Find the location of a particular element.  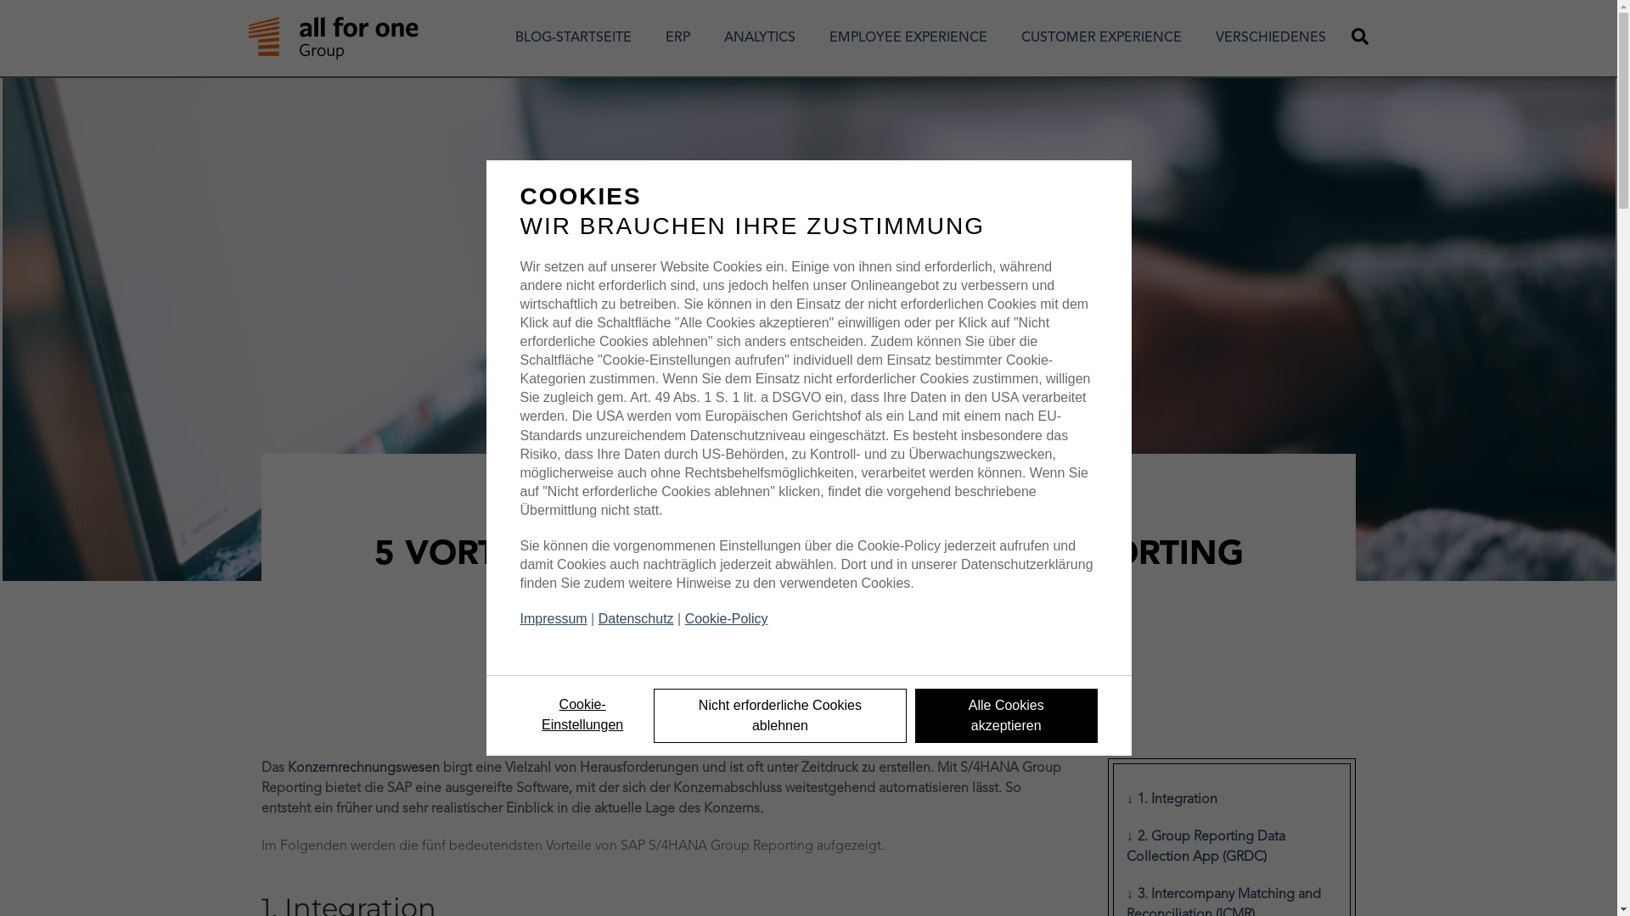

EMPLOYEE EXPERIENCE is located at coordinates (908, 38).